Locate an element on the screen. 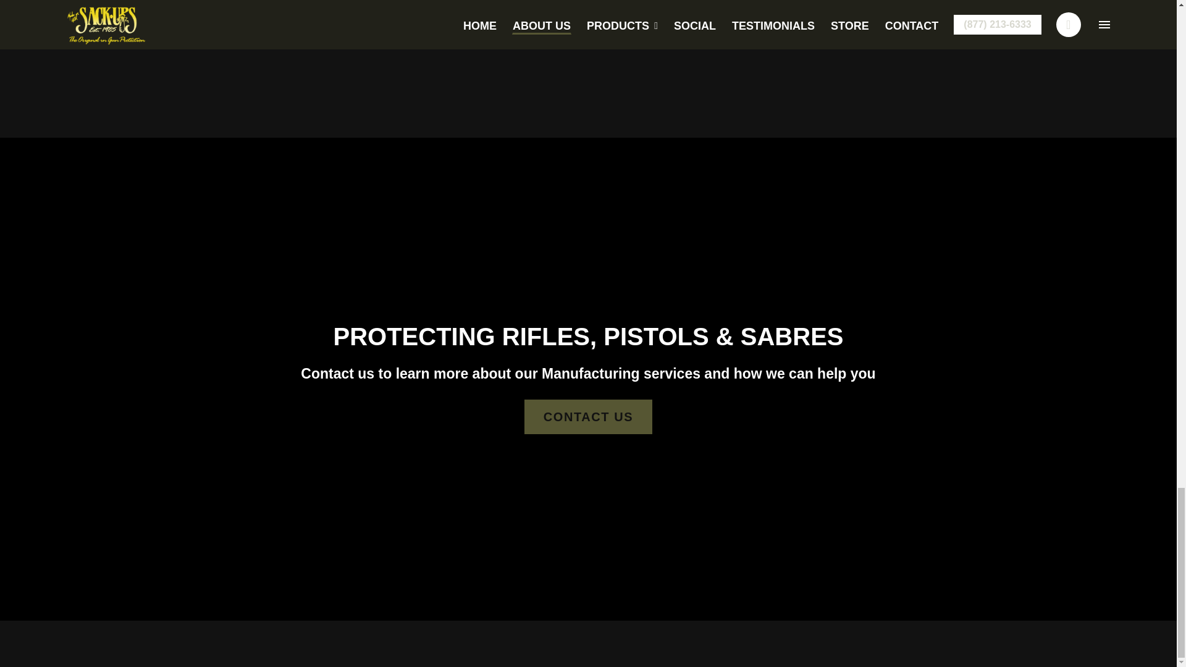 Image resolution: width=1186 pixels, height=667 pixels. CONTACT US is located at coordinates (588, 416).